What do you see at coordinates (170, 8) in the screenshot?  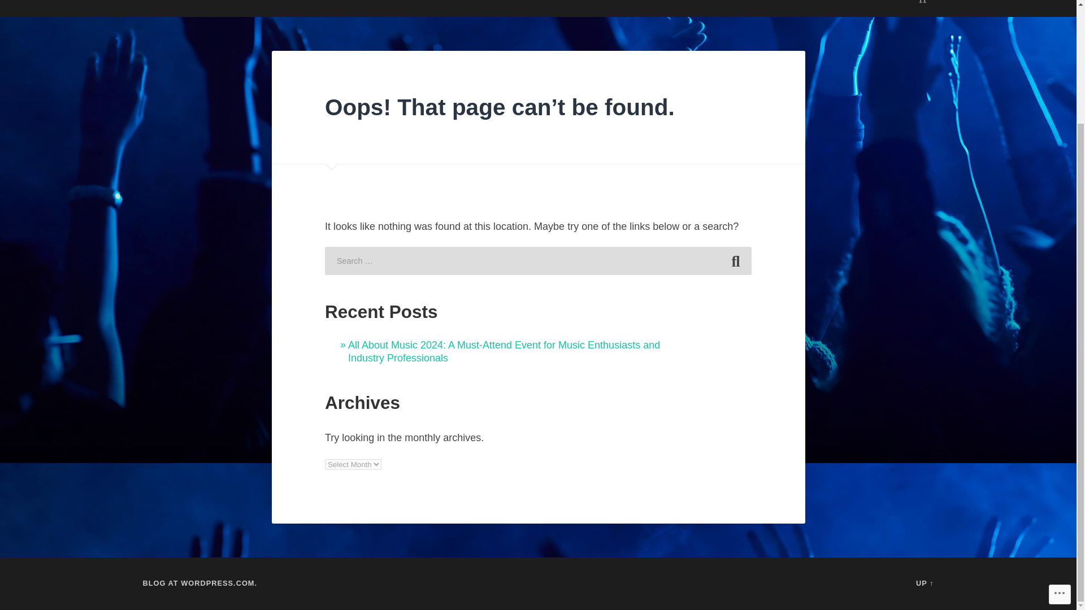 I see `HOME` at bounding box center [170, 8].